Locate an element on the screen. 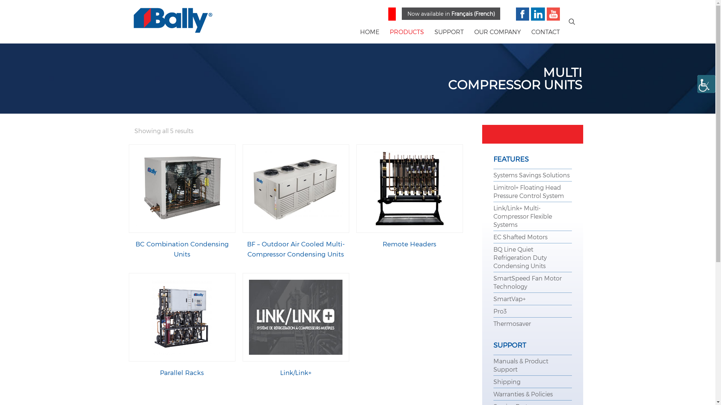  Link/Link+ Multi-Compressor Flexible Systems is located at coordinates (523, 216).